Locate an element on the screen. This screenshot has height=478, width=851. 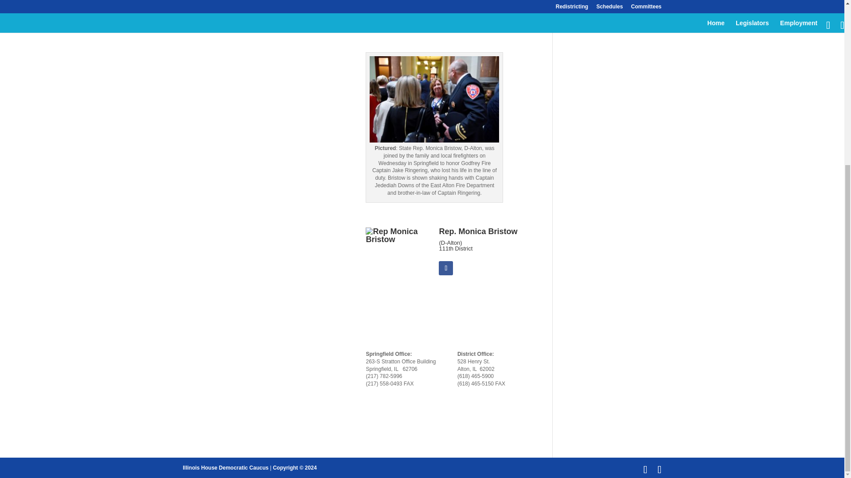
Illinois House Democratic Caucus is located at coordinates (225, 467).